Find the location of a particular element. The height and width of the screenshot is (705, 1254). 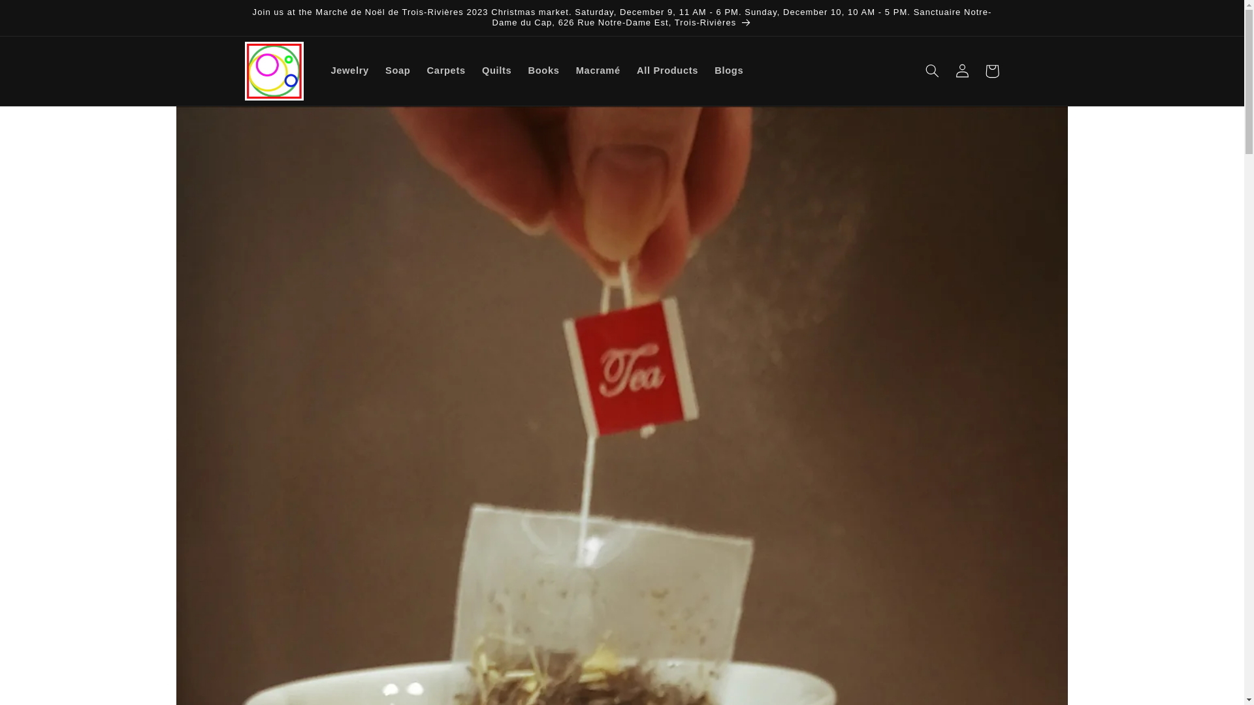

All Products is located at coordinates (666, 70).